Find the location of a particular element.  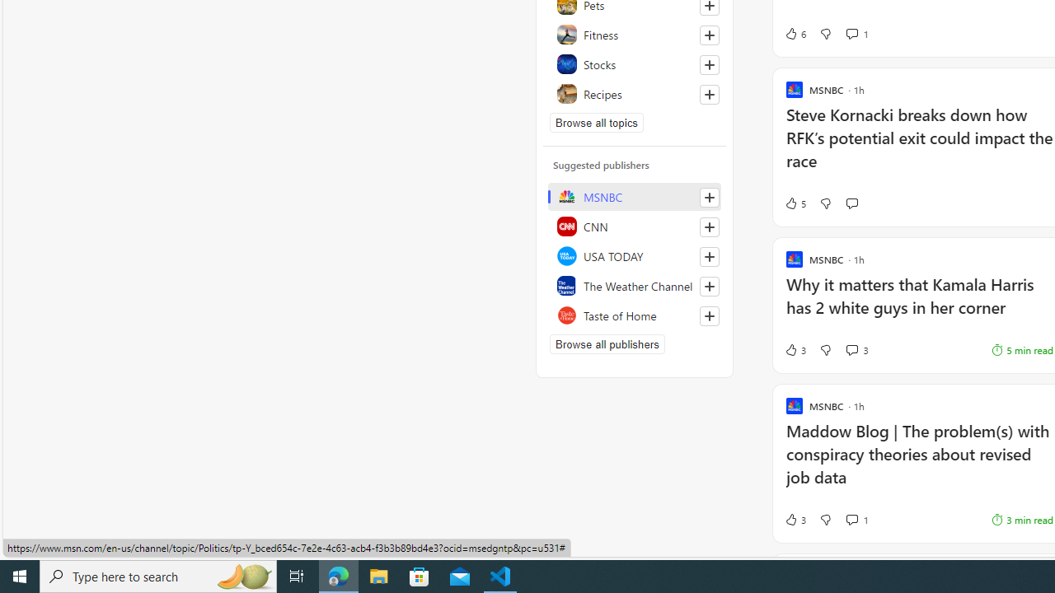

Browse all topics is located at coordinates (597, 122).